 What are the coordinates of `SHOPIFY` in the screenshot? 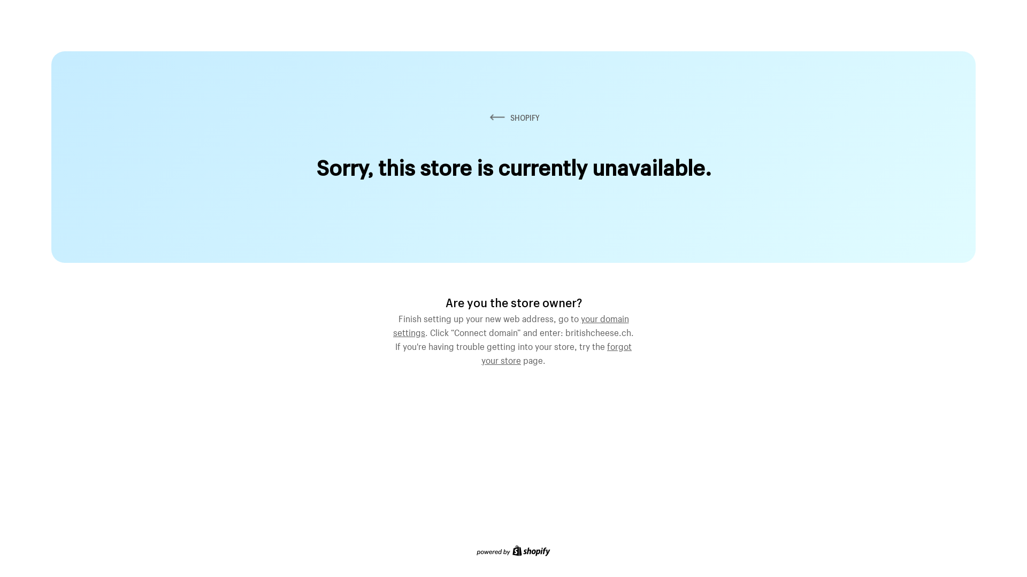 It's located at (513, 118).